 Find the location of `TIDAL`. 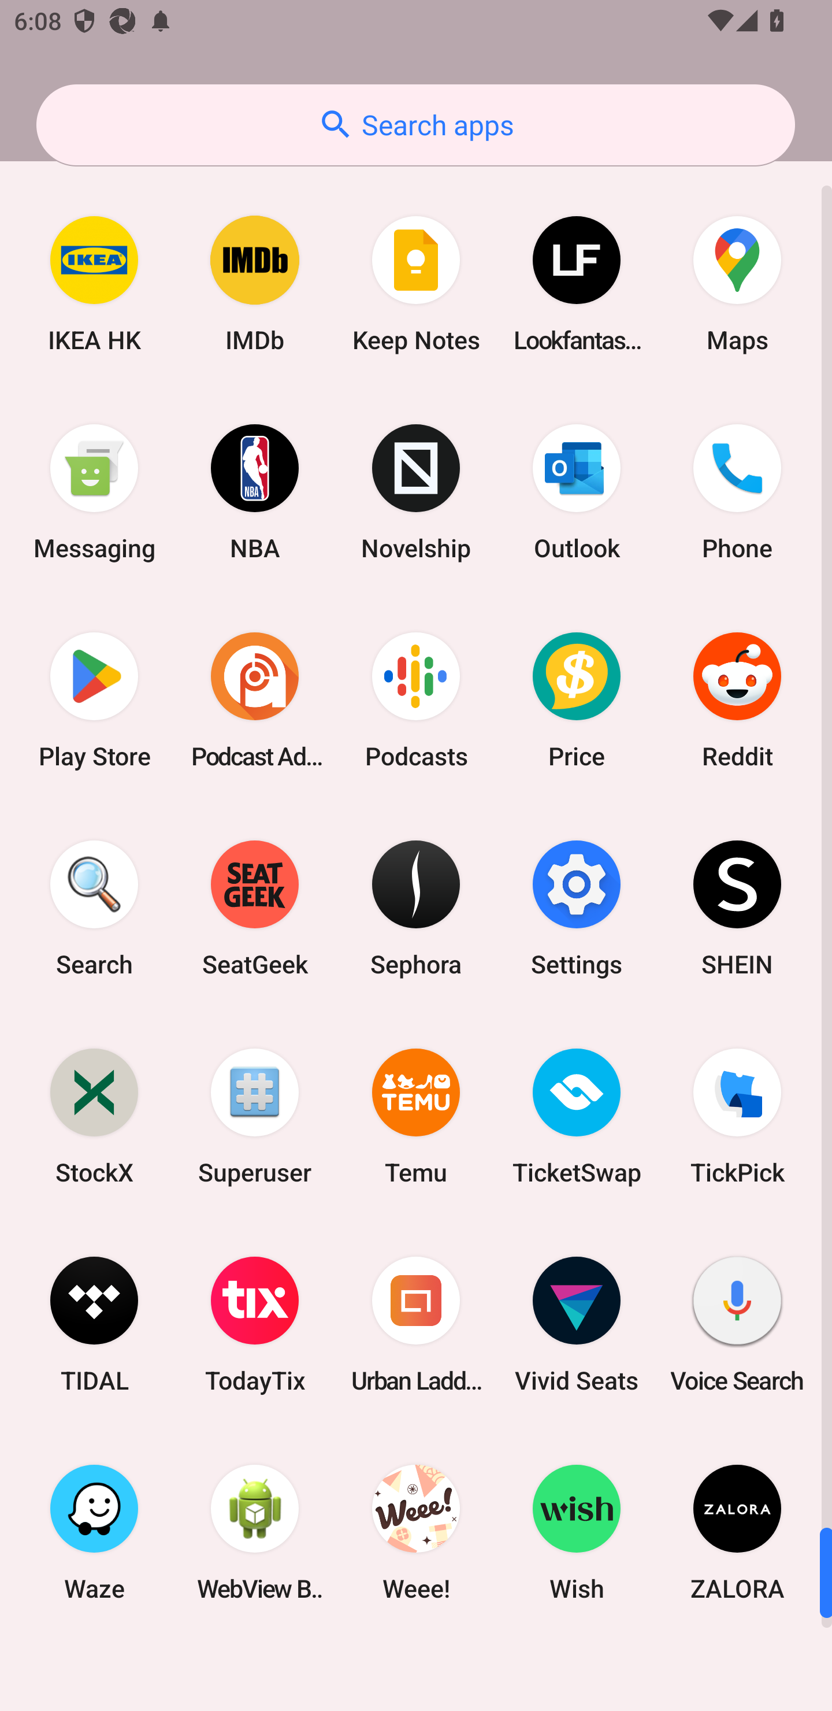

TIDAL is located at coordinates (94, 1324).